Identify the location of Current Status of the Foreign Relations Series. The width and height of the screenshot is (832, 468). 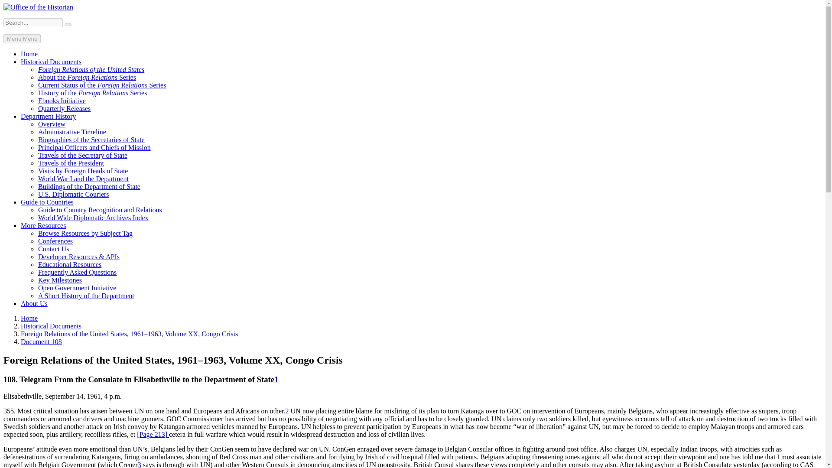
(102, 85).